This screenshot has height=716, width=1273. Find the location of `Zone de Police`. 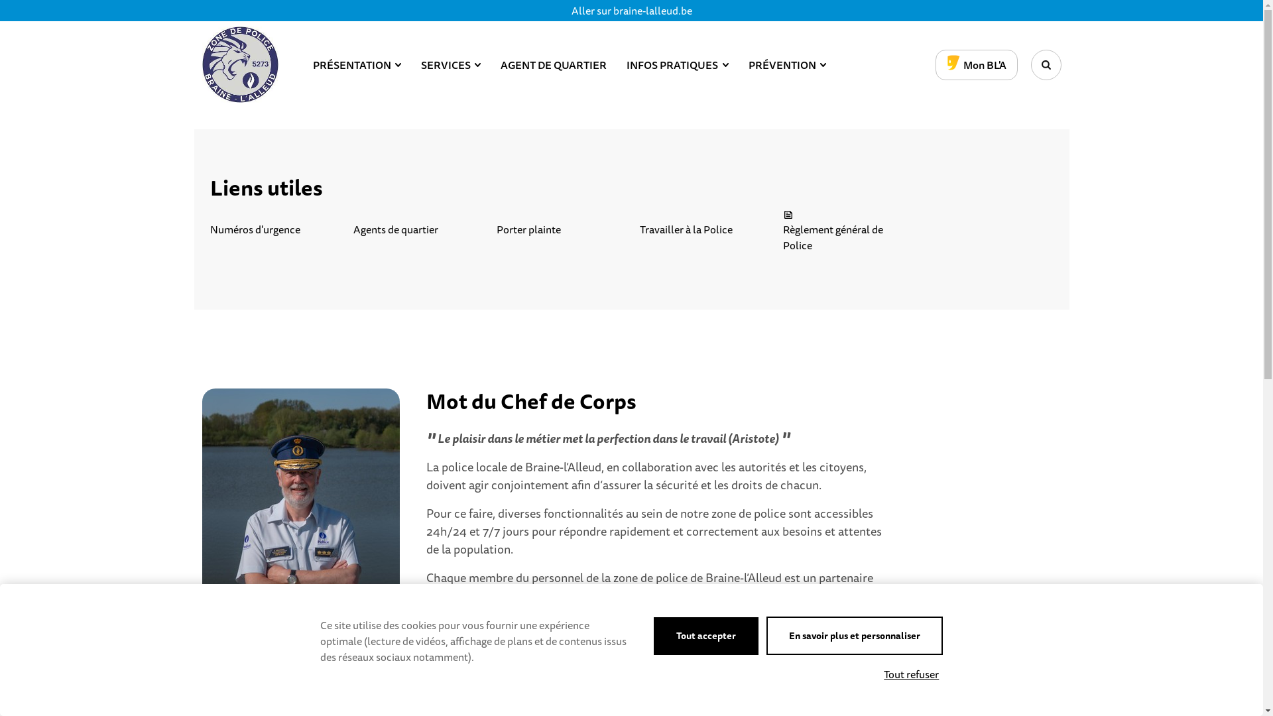

Zone de Police is located at coordinates (240, 65).